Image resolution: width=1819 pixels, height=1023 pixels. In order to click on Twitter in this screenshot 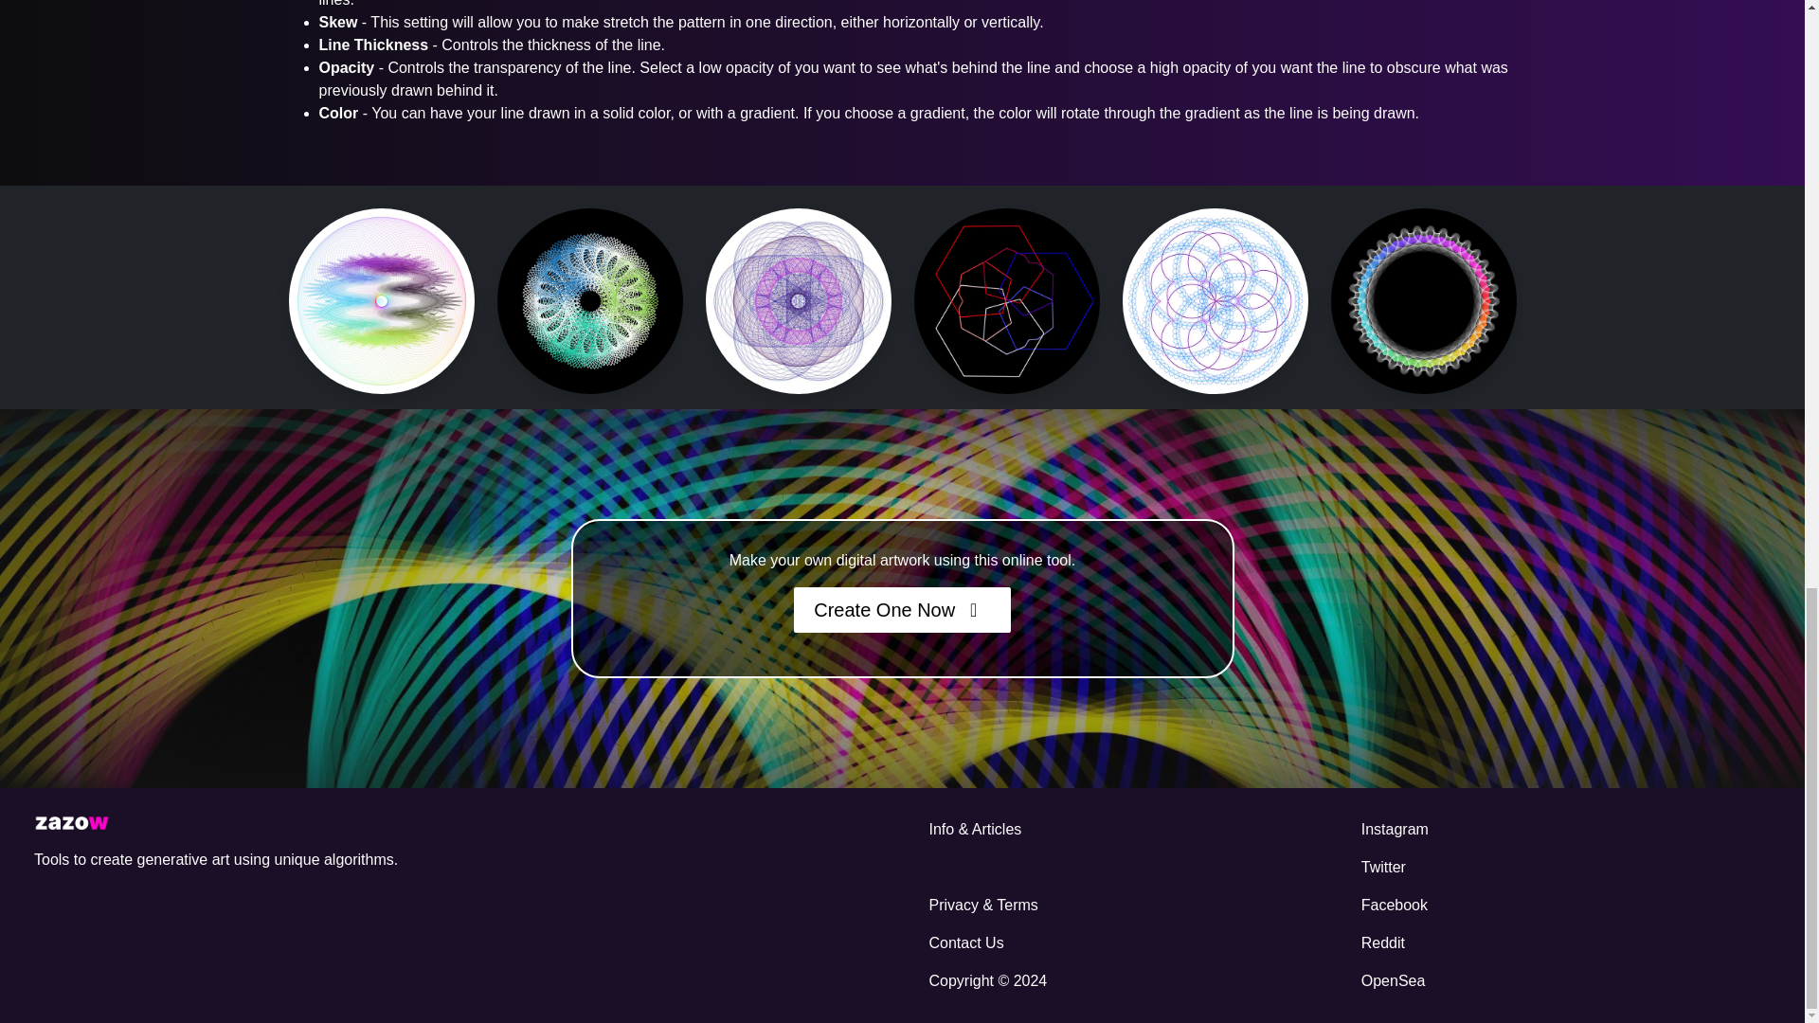, I will do `click(1561, 868)`.